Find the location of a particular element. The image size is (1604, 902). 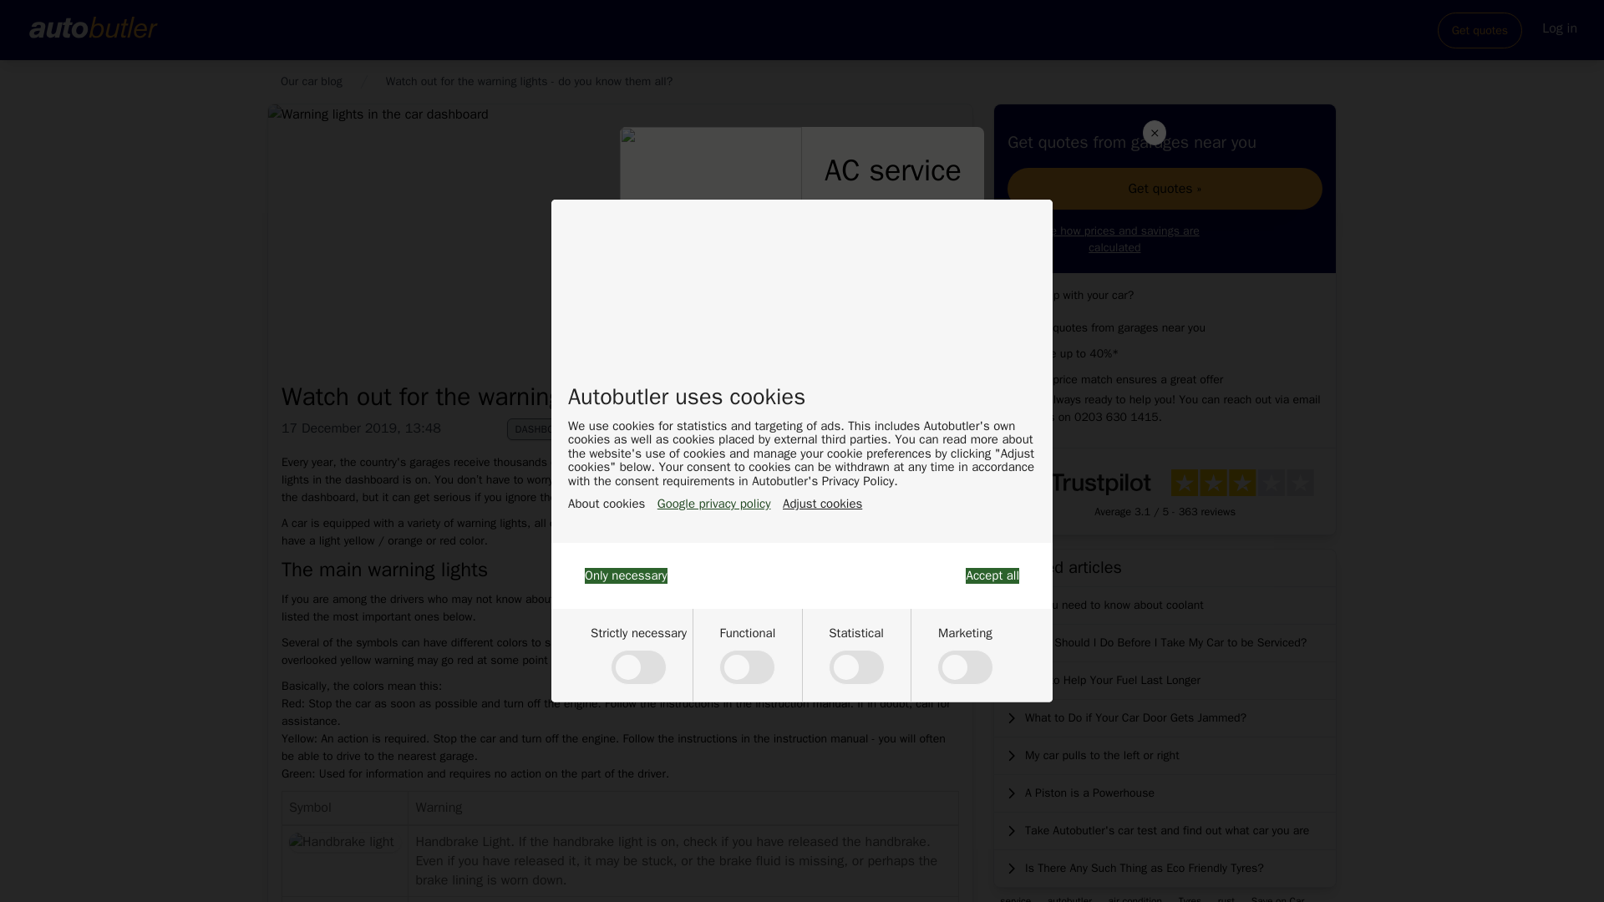

About cookies is located at coordinates (606, 504).